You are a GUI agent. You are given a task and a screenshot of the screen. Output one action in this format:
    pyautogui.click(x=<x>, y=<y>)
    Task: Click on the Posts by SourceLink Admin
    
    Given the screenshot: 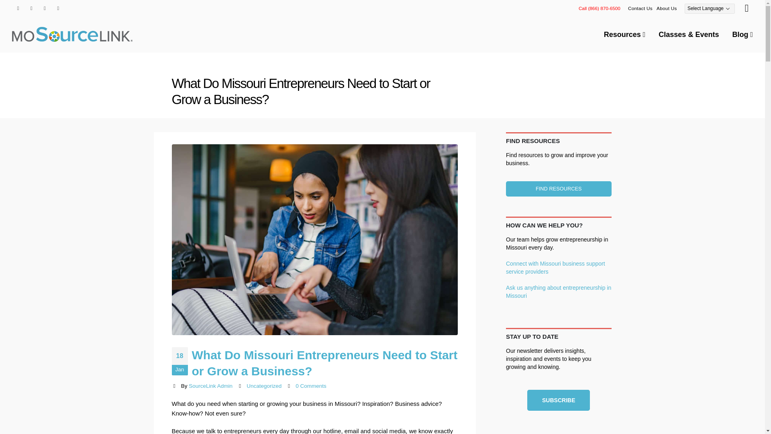 What is the action you would take?
    pyautogui.click(x=210, y=386)
    